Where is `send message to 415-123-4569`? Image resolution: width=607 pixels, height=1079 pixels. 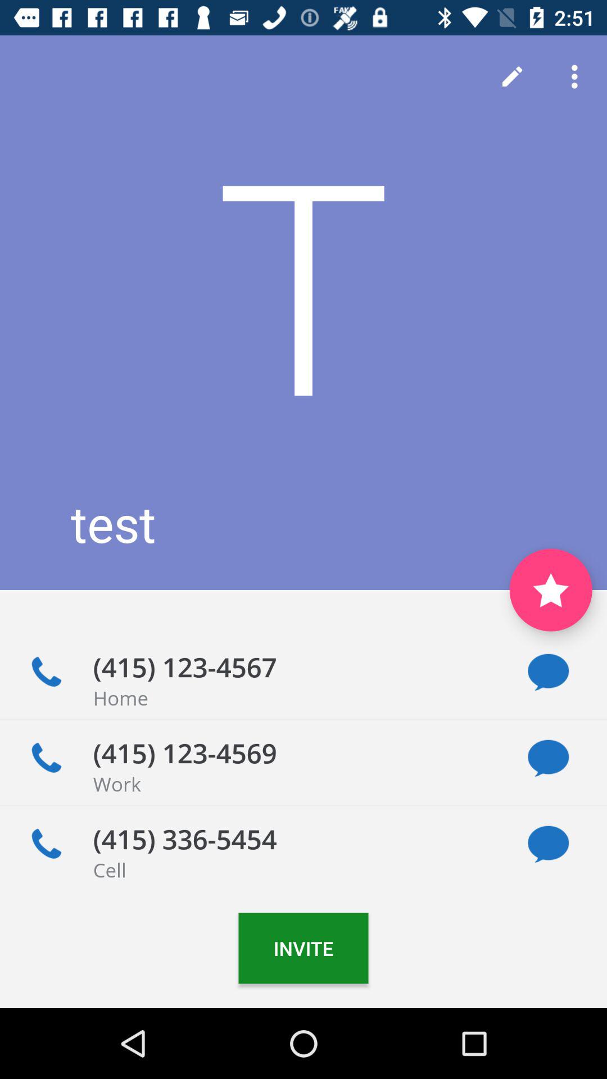 send message to 415-123-4569 is located at coordinates (549, 759).